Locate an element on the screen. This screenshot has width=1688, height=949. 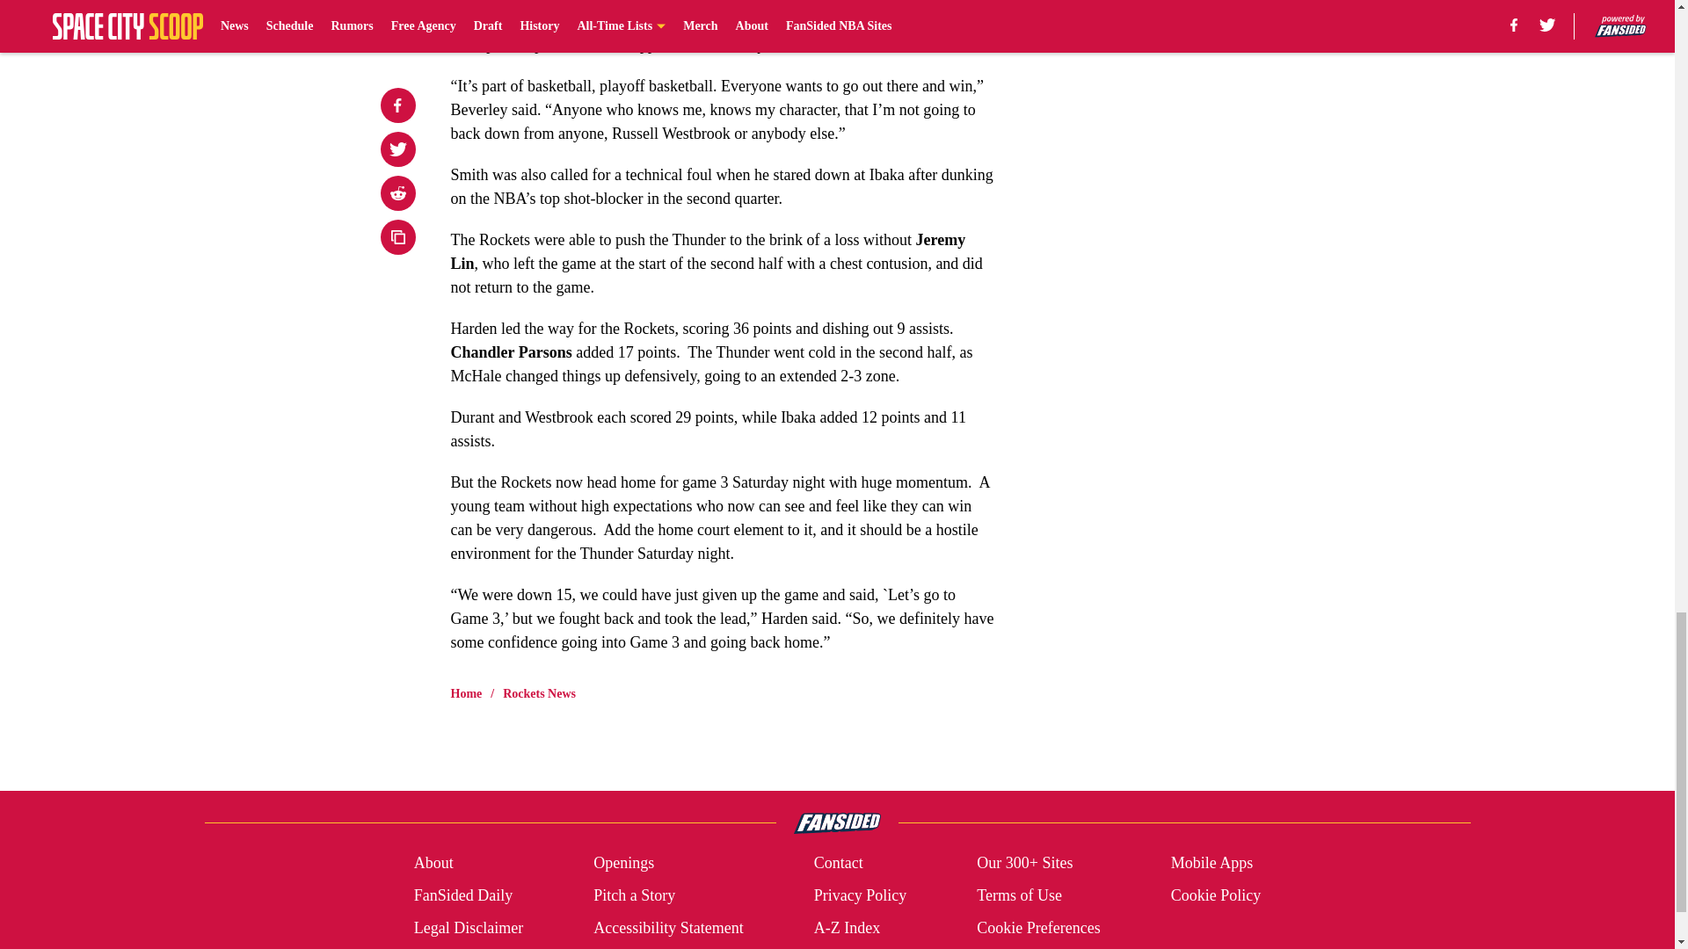
About is located at coordinates (433, 863).